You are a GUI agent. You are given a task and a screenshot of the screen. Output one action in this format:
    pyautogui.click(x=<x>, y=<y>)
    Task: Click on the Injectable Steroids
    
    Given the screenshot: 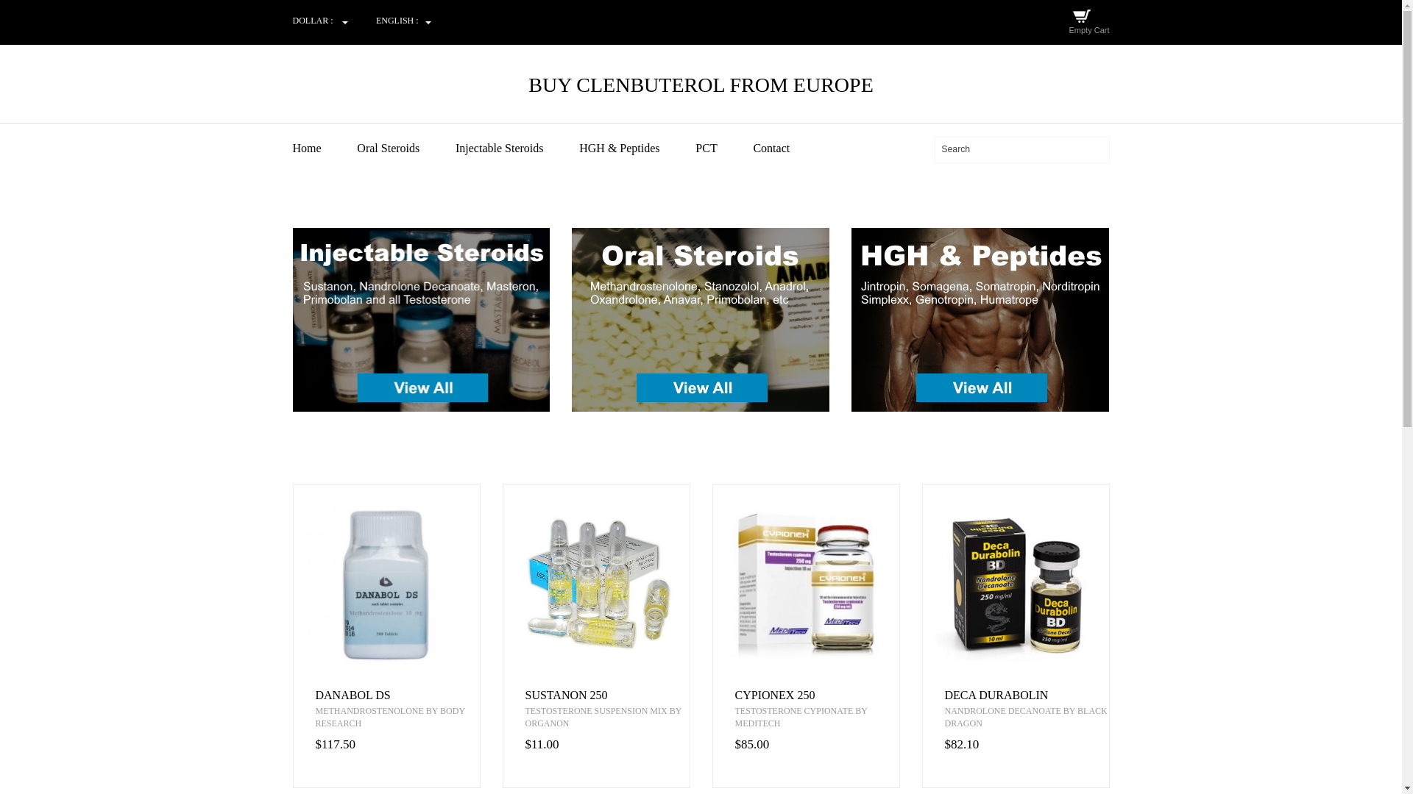 What is the action you would take?
    pyautogui.click(x=515, y=149)
    